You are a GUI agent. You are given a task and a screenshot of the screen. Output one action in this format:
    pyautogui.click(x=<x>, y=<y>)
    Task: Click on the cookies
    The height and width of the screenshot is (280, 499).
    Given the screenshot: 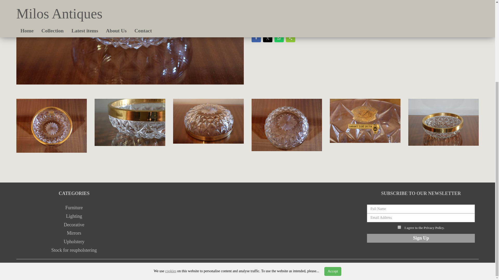 What is the action you would take?
    pyautogui.click(x=171, y=158)
    